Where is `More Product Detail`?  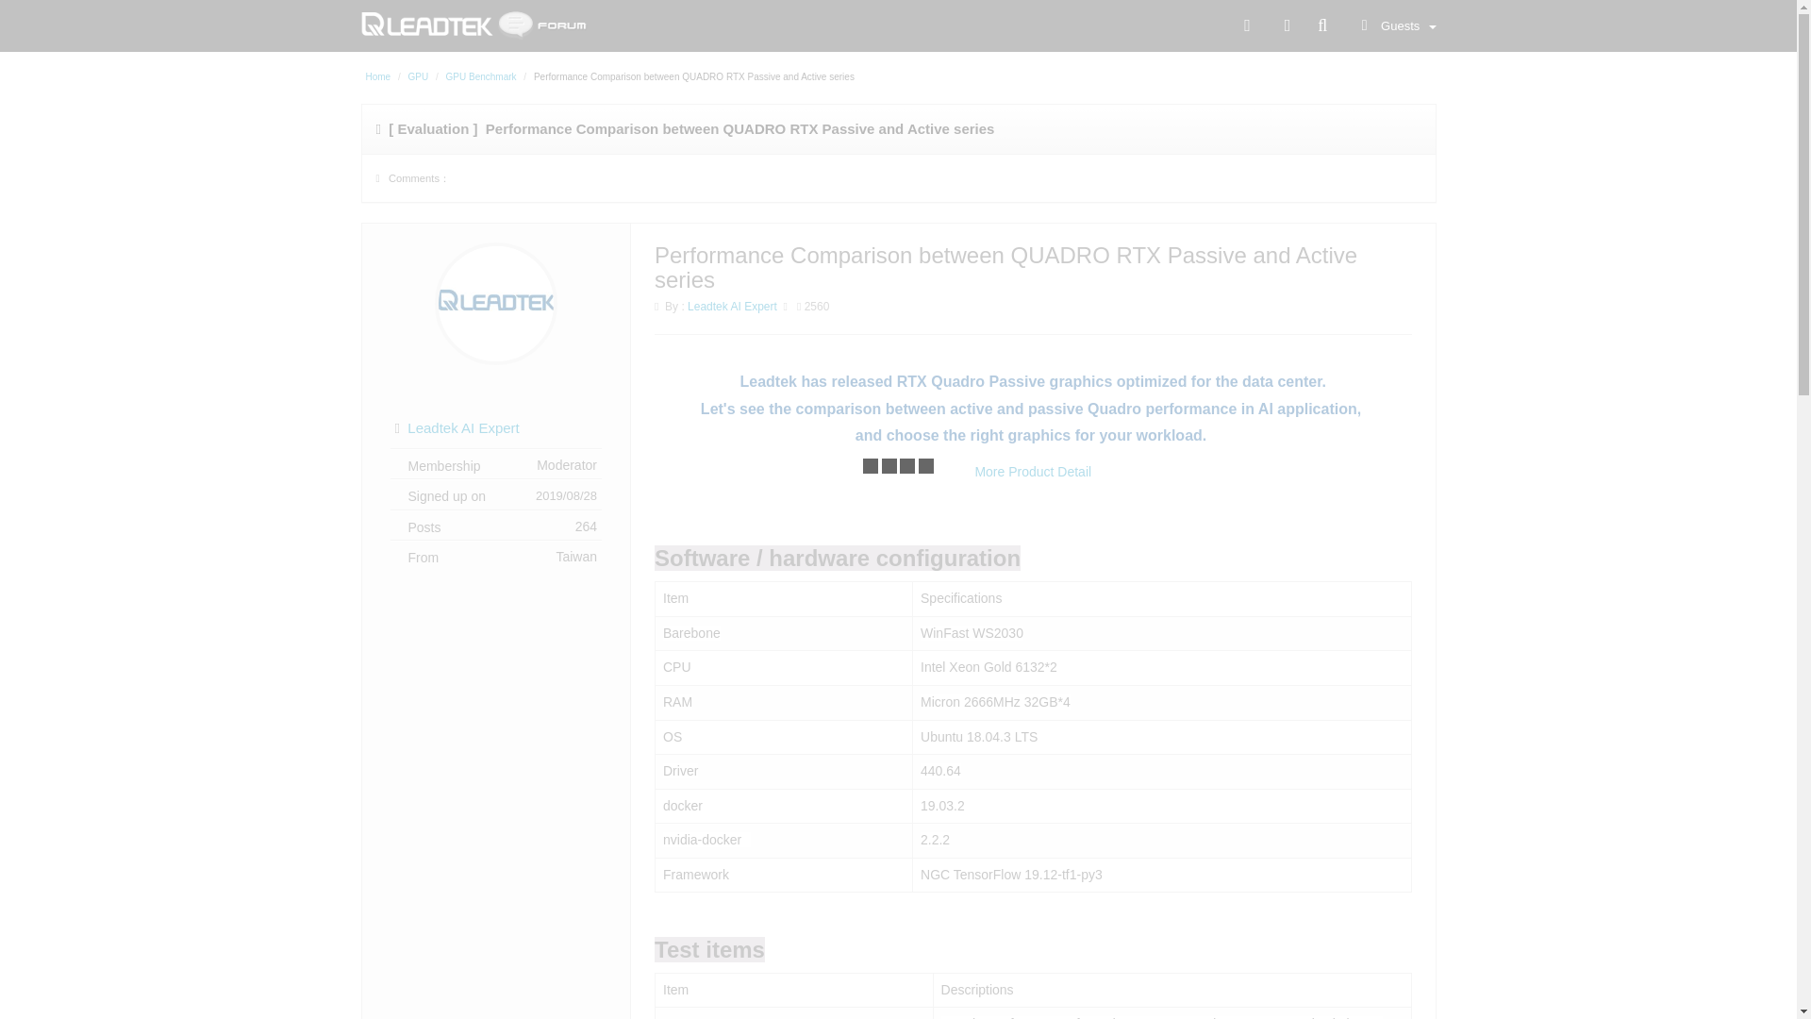 More Product Detail is located at coordinates (1032, 472).